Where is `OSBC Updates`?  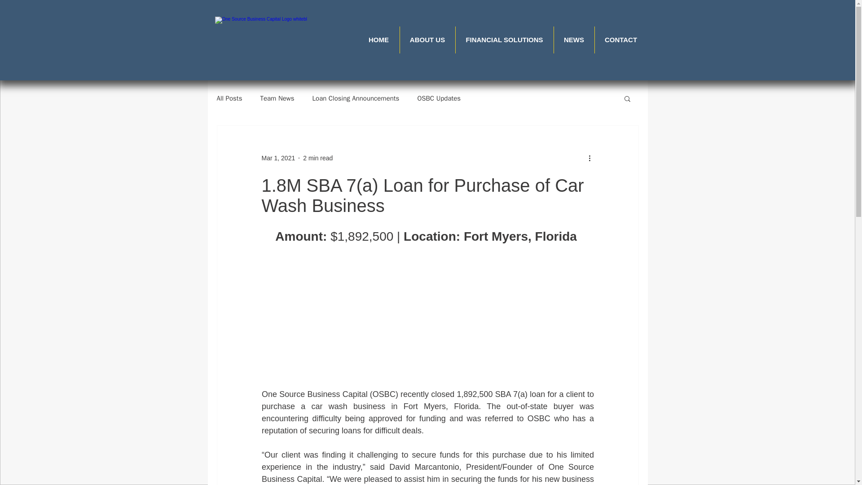 OSBC Updates is located at coordinates (439, 98).